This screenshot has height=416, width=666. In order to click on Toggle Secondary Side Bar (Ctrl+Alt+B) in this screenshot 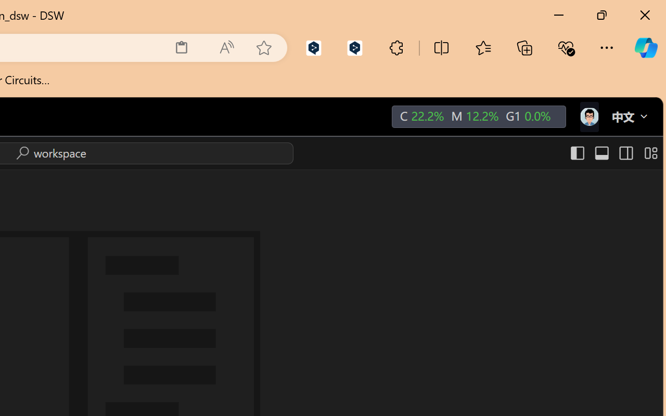, I will do `click(625, 153)`.